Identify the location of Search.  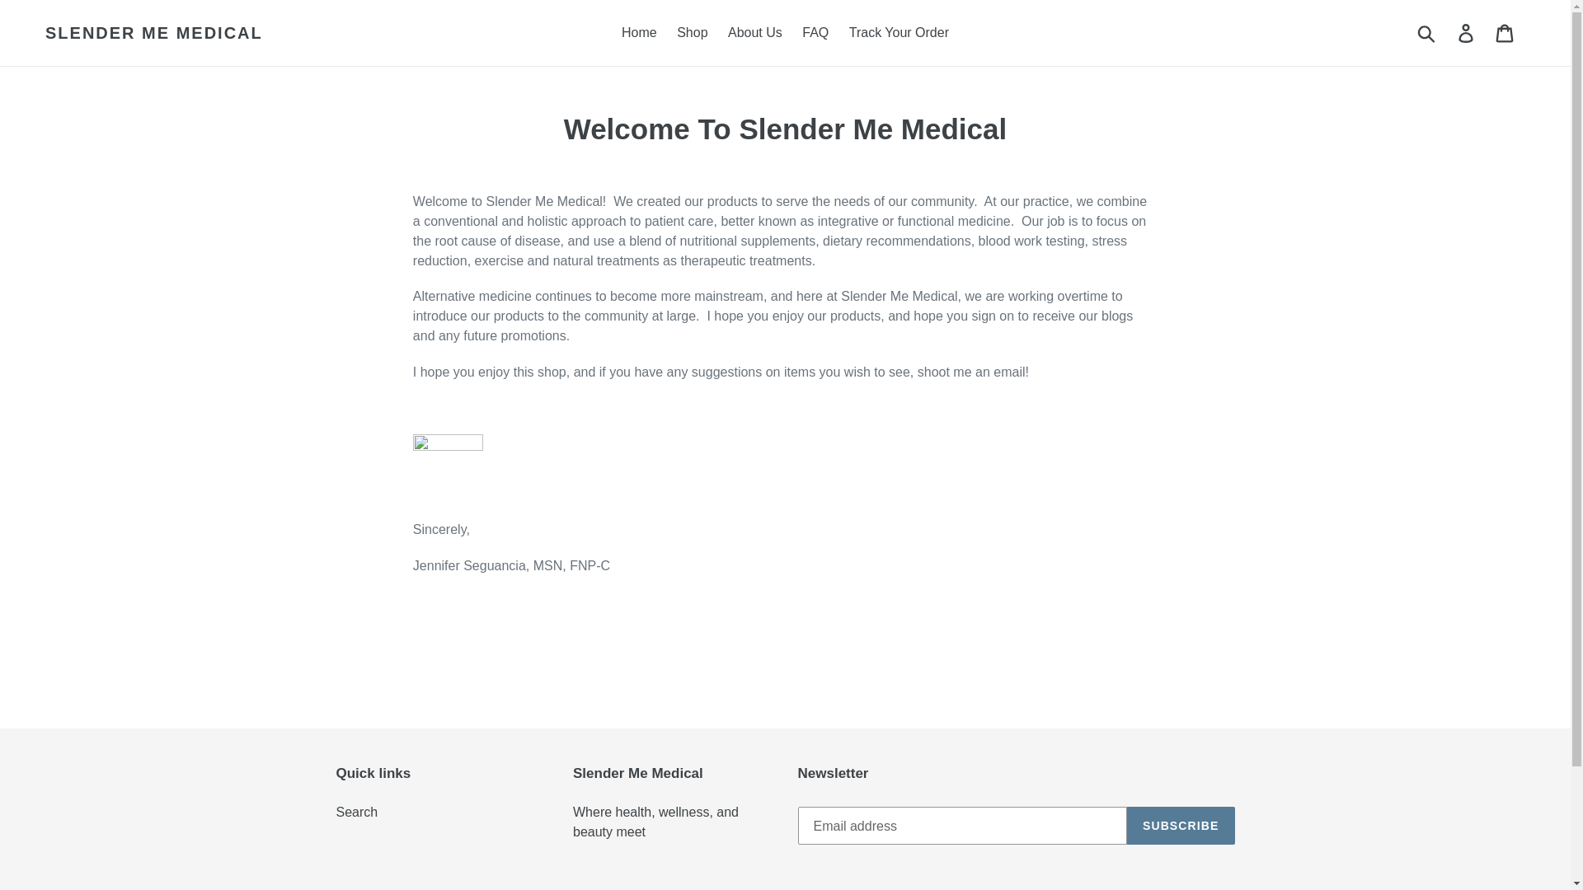
(356, 812).